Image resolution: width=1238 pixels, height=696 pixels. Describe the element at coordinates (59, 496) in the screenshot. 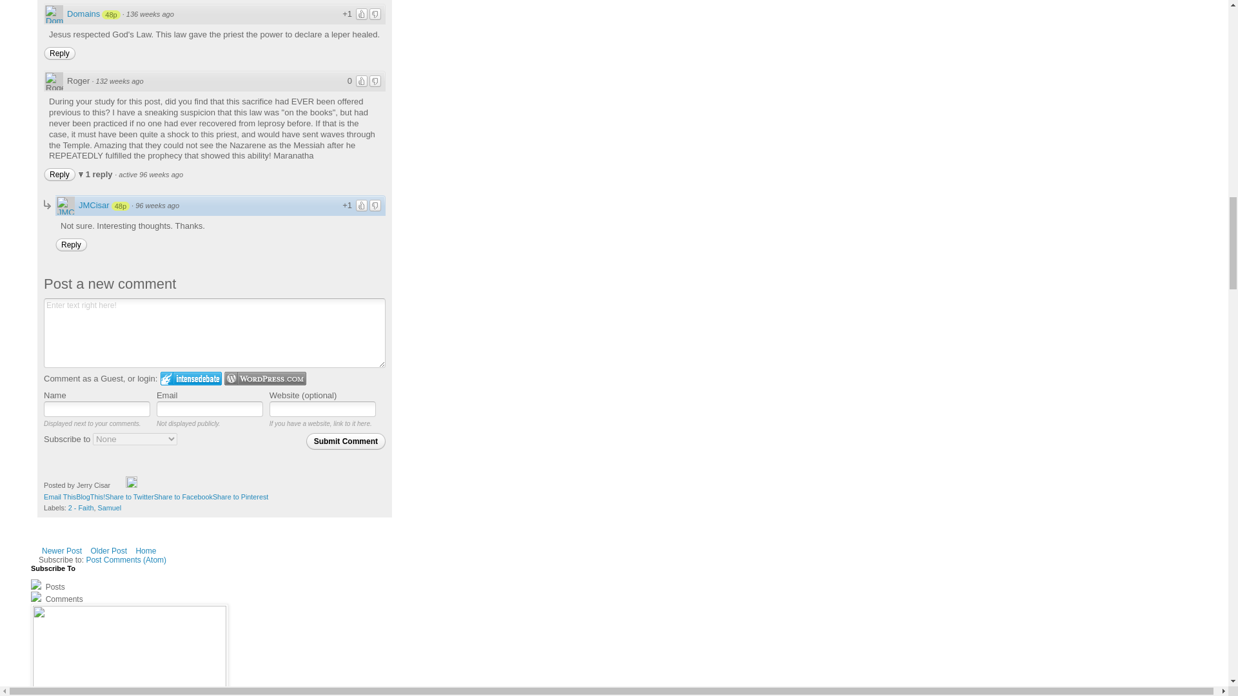

I see `Email This` at that location.